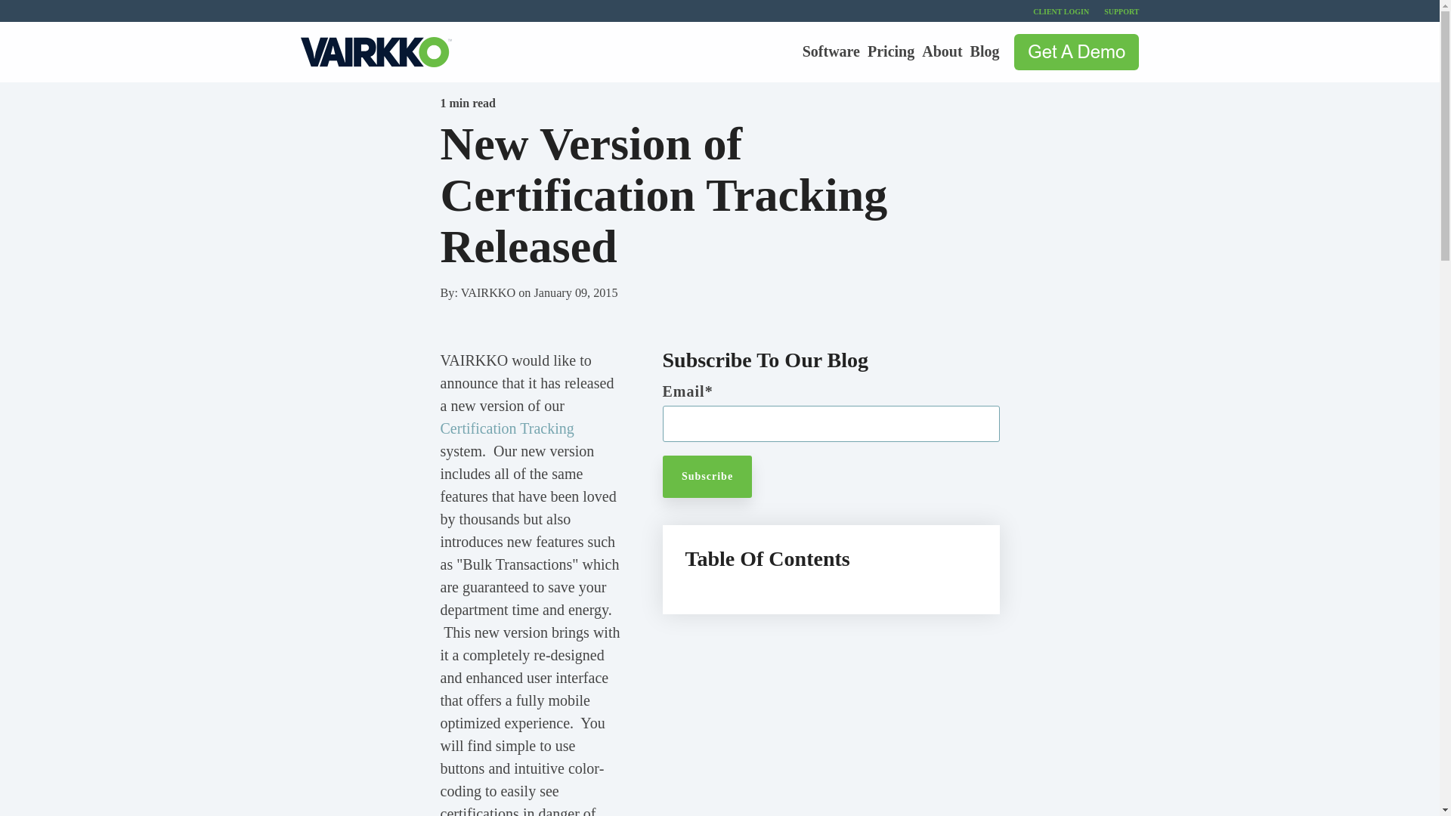 This screenshot has height=816, width=1451. I want to click on Software, so click(831, 51).